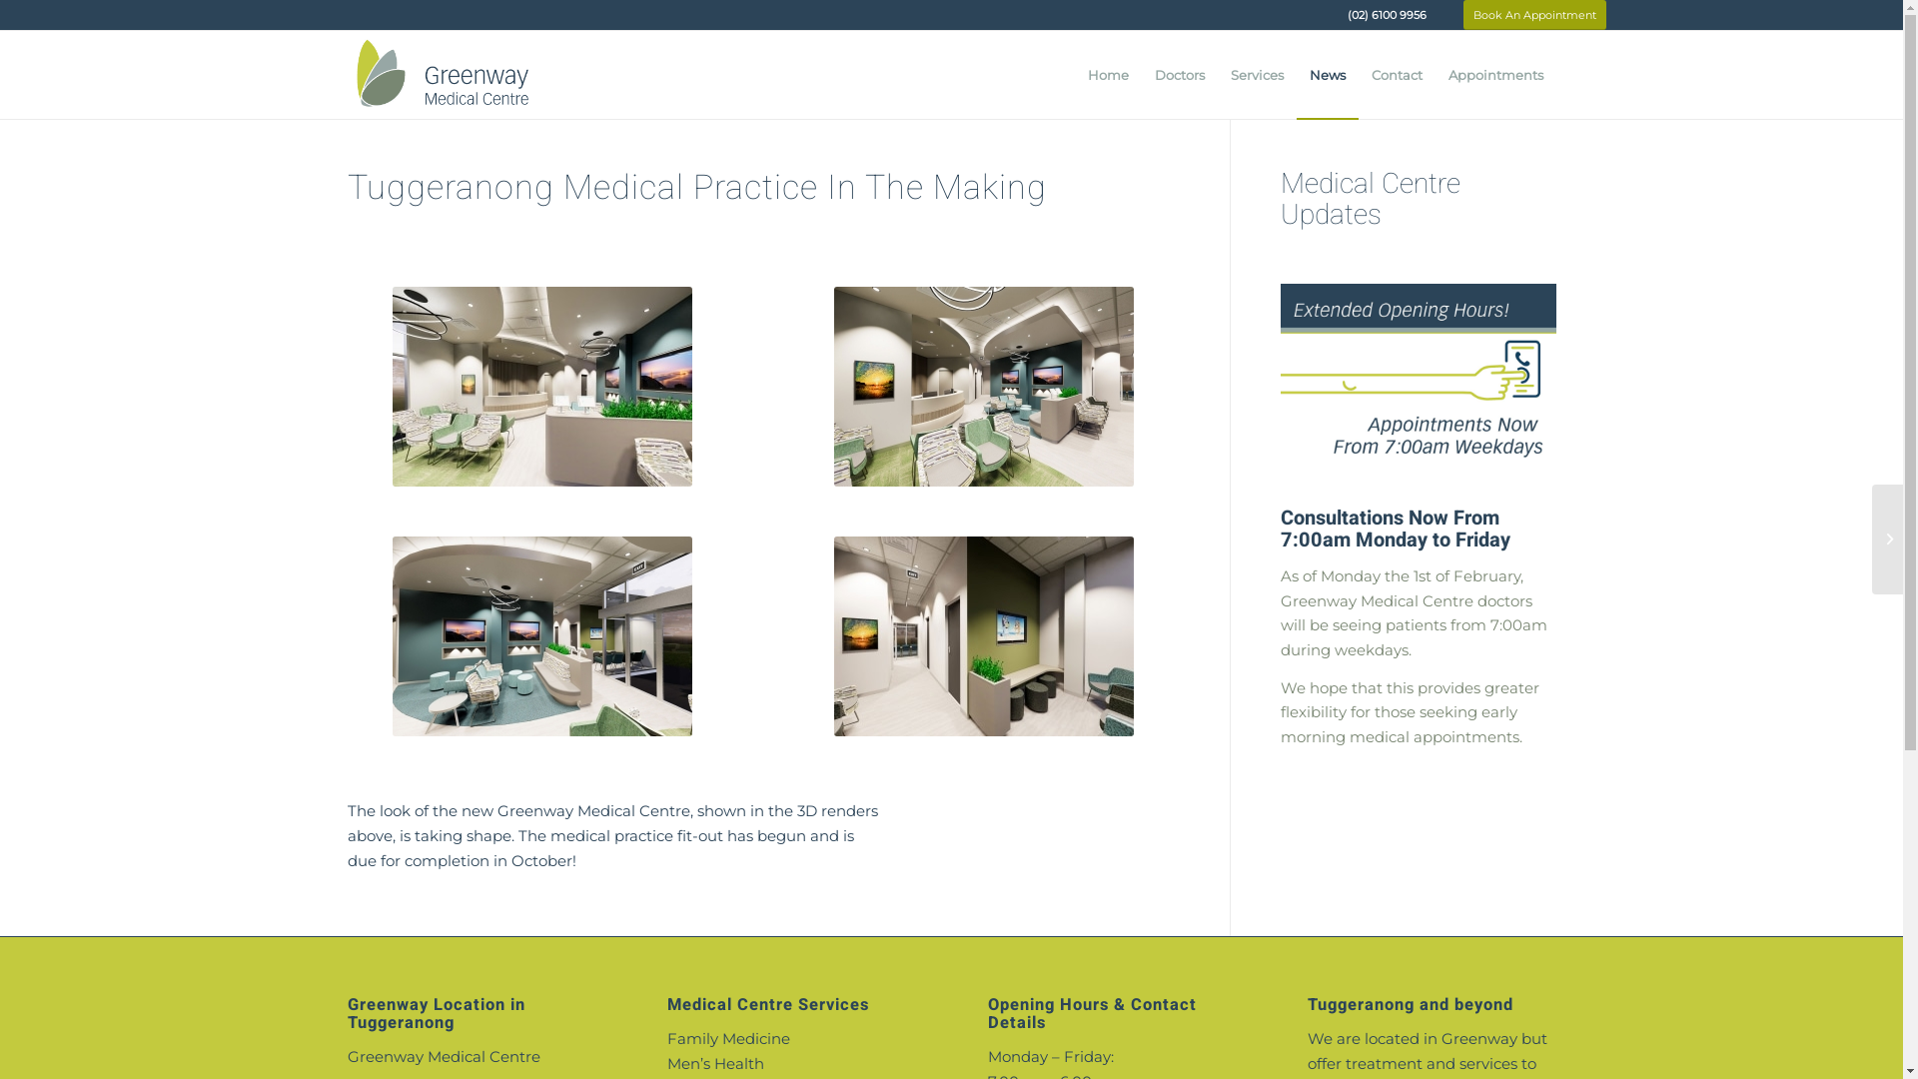  What do you see at coordinates (1494, 75) in the screenshot?
I see `Appointments` at bounding box center [1494, 75].